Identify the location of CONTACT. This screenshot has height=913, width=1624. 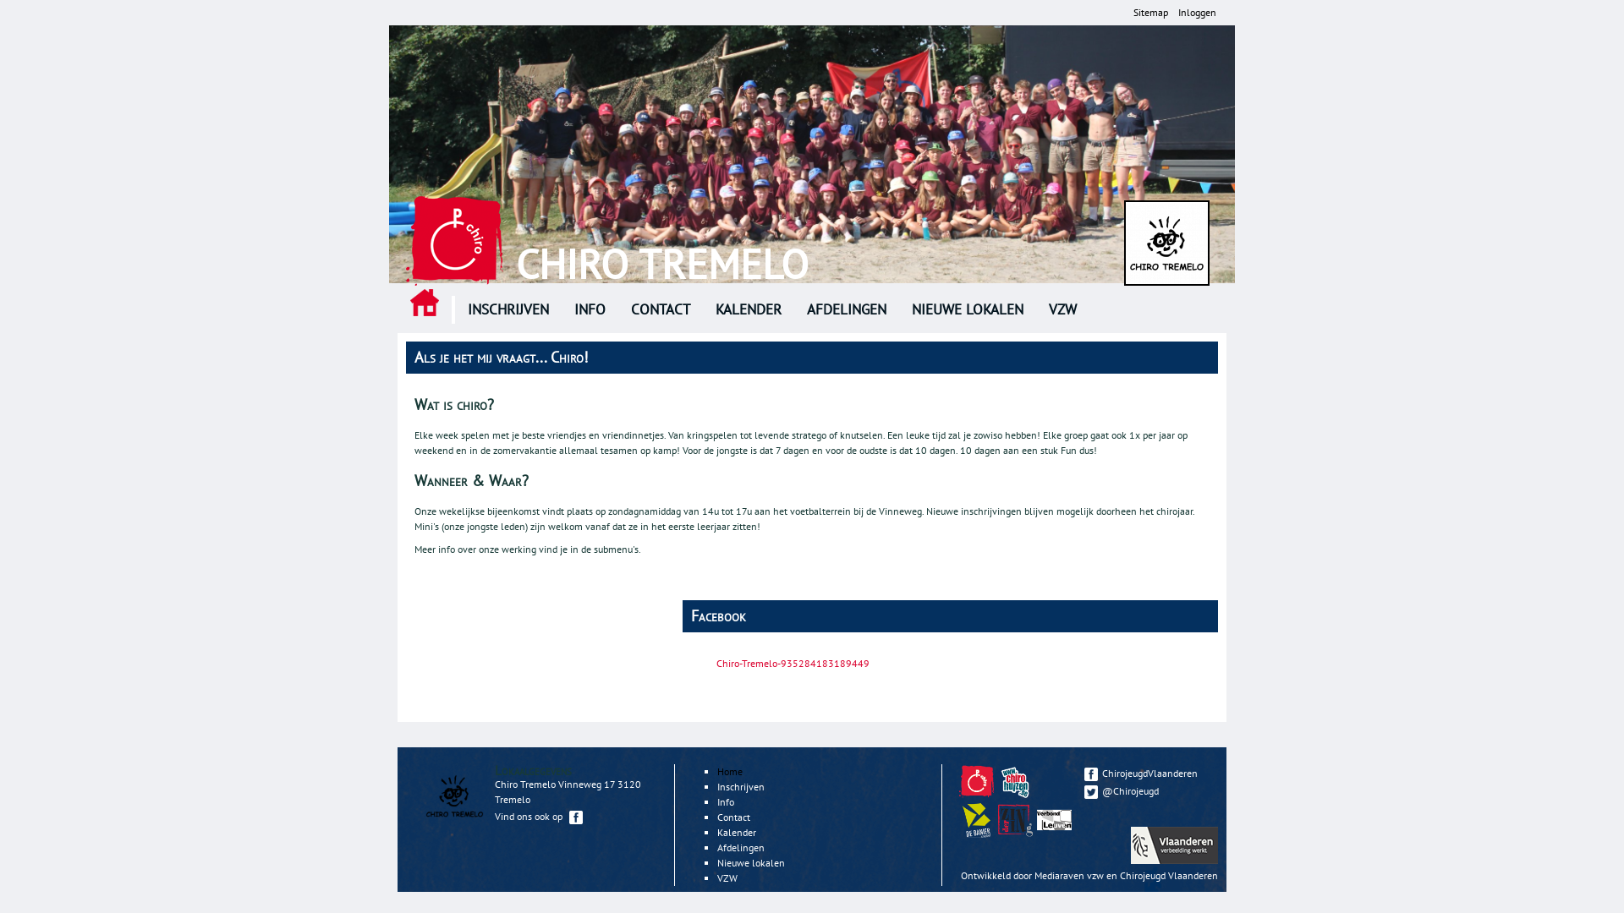
(661, 310).